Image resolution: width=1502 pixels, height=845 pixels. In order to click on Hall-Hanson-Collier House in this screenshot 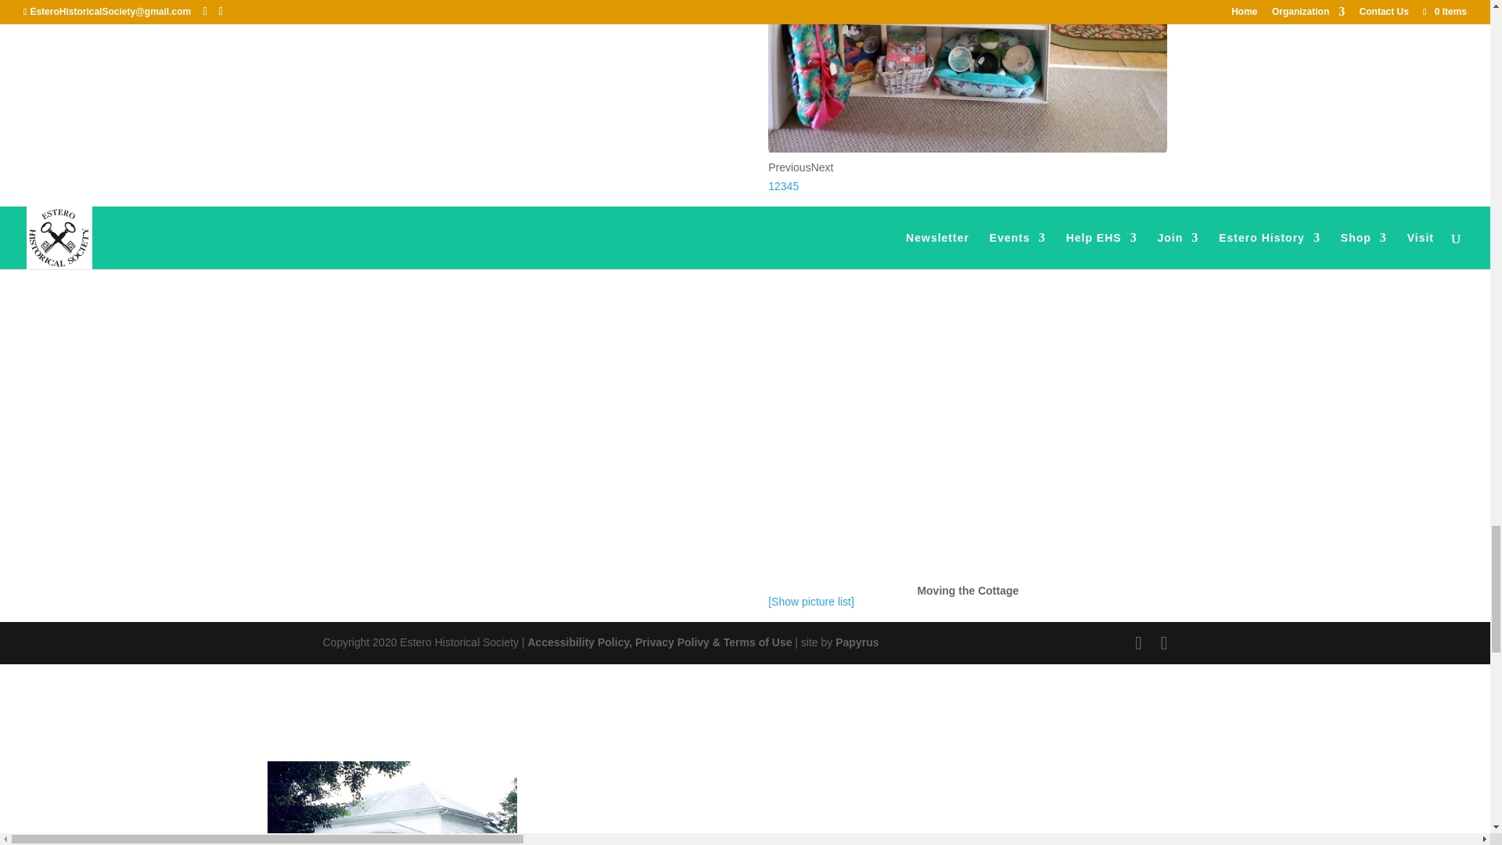, I will do `click(391, 803)`.